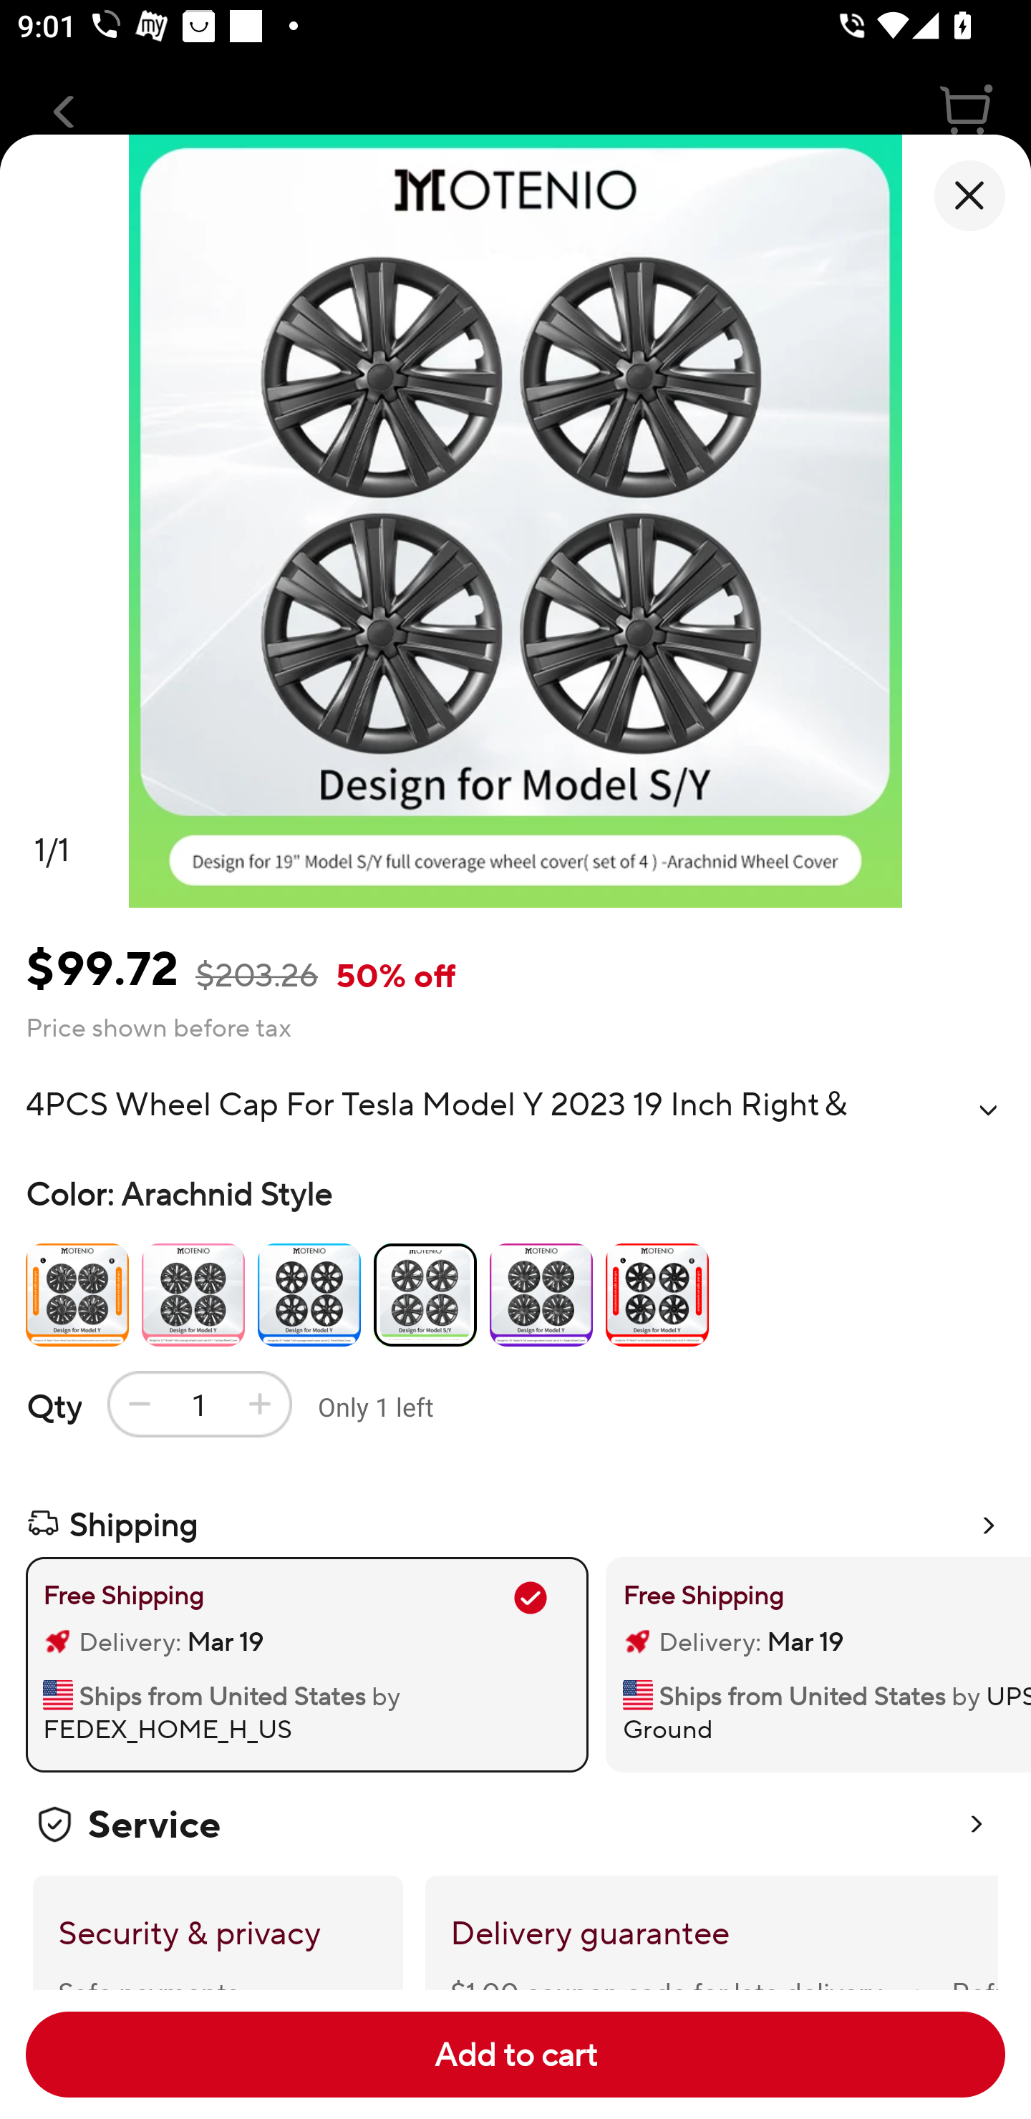 This screenshot has height=2119, width=1031. Describe the element at coordinates (515, 2055) in the screenshot. I see `Add to cart` at that location.